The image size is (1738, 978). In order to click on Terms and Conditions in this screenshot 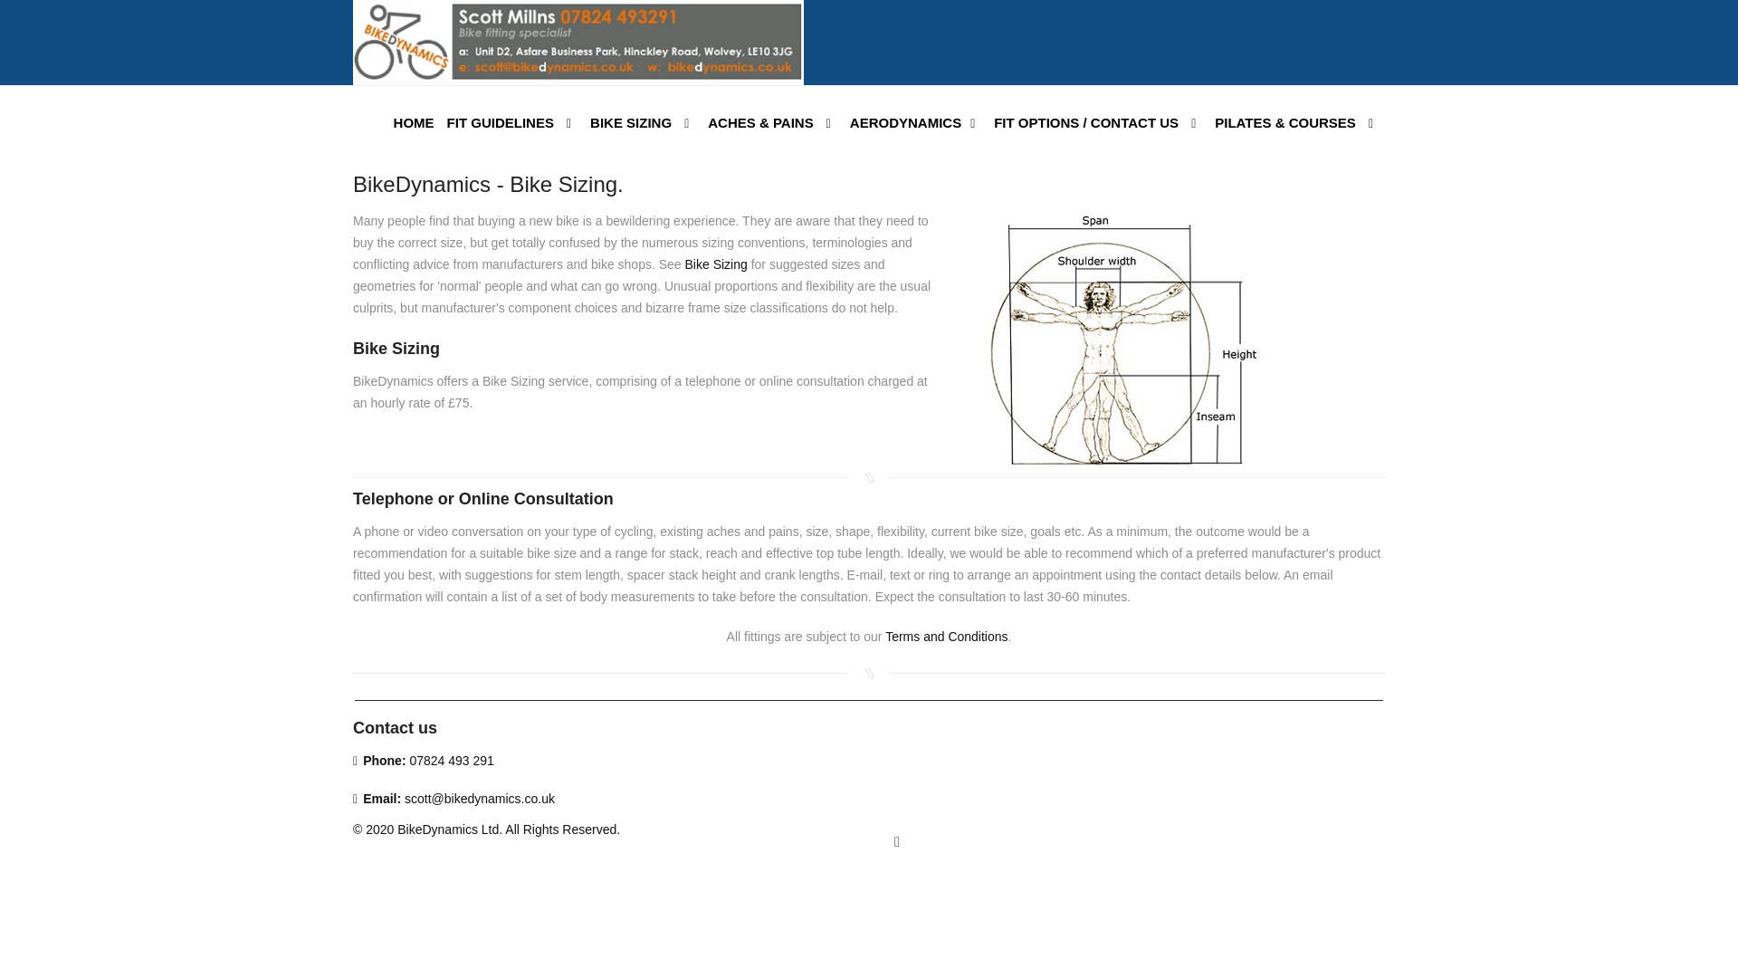, I will do `click(946, 636)`.